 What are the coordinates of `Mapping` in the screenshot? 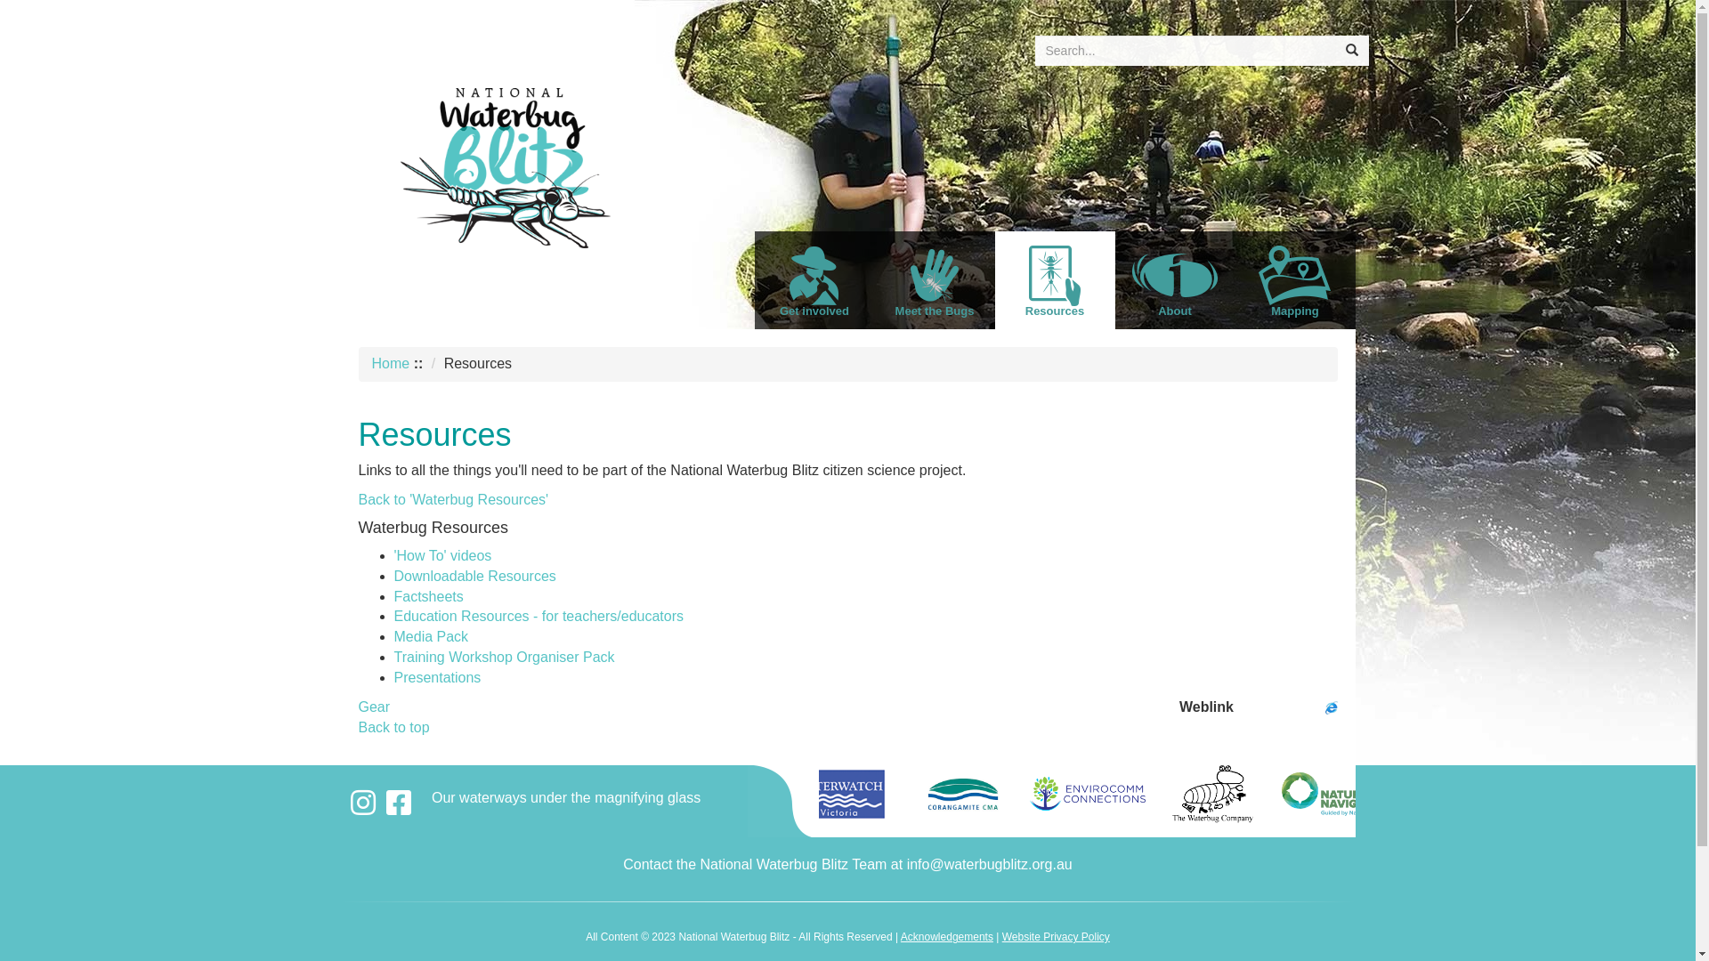 It's located at (1296, 280).